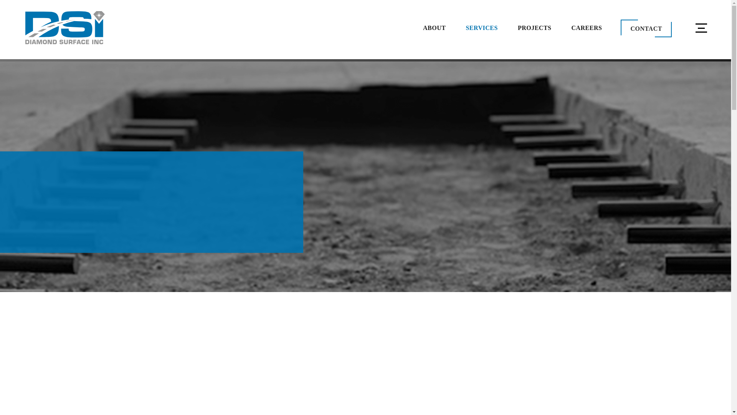 The height and width of the screenshot is (415, 737). Describe the element at coordinates (534, 28) in the screenshot. I see `PROJECTS` at that location.